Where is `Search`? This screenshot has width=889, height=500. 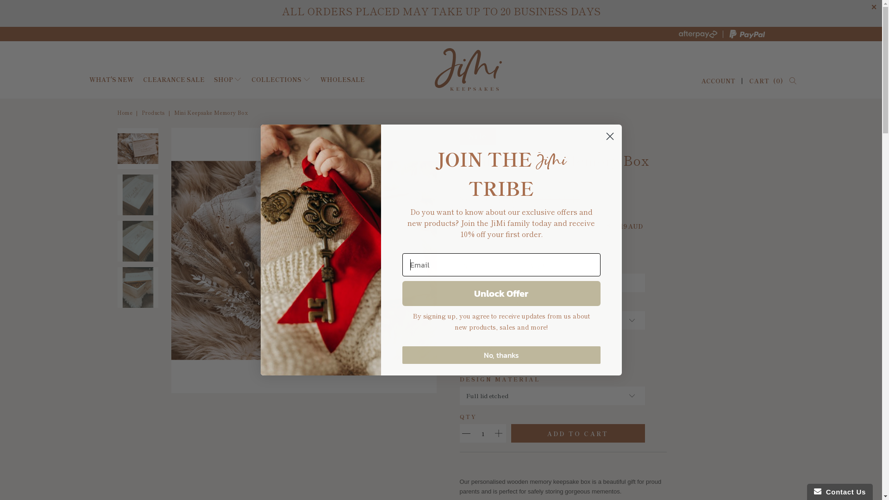 Search is located at coordinates (793, 81).